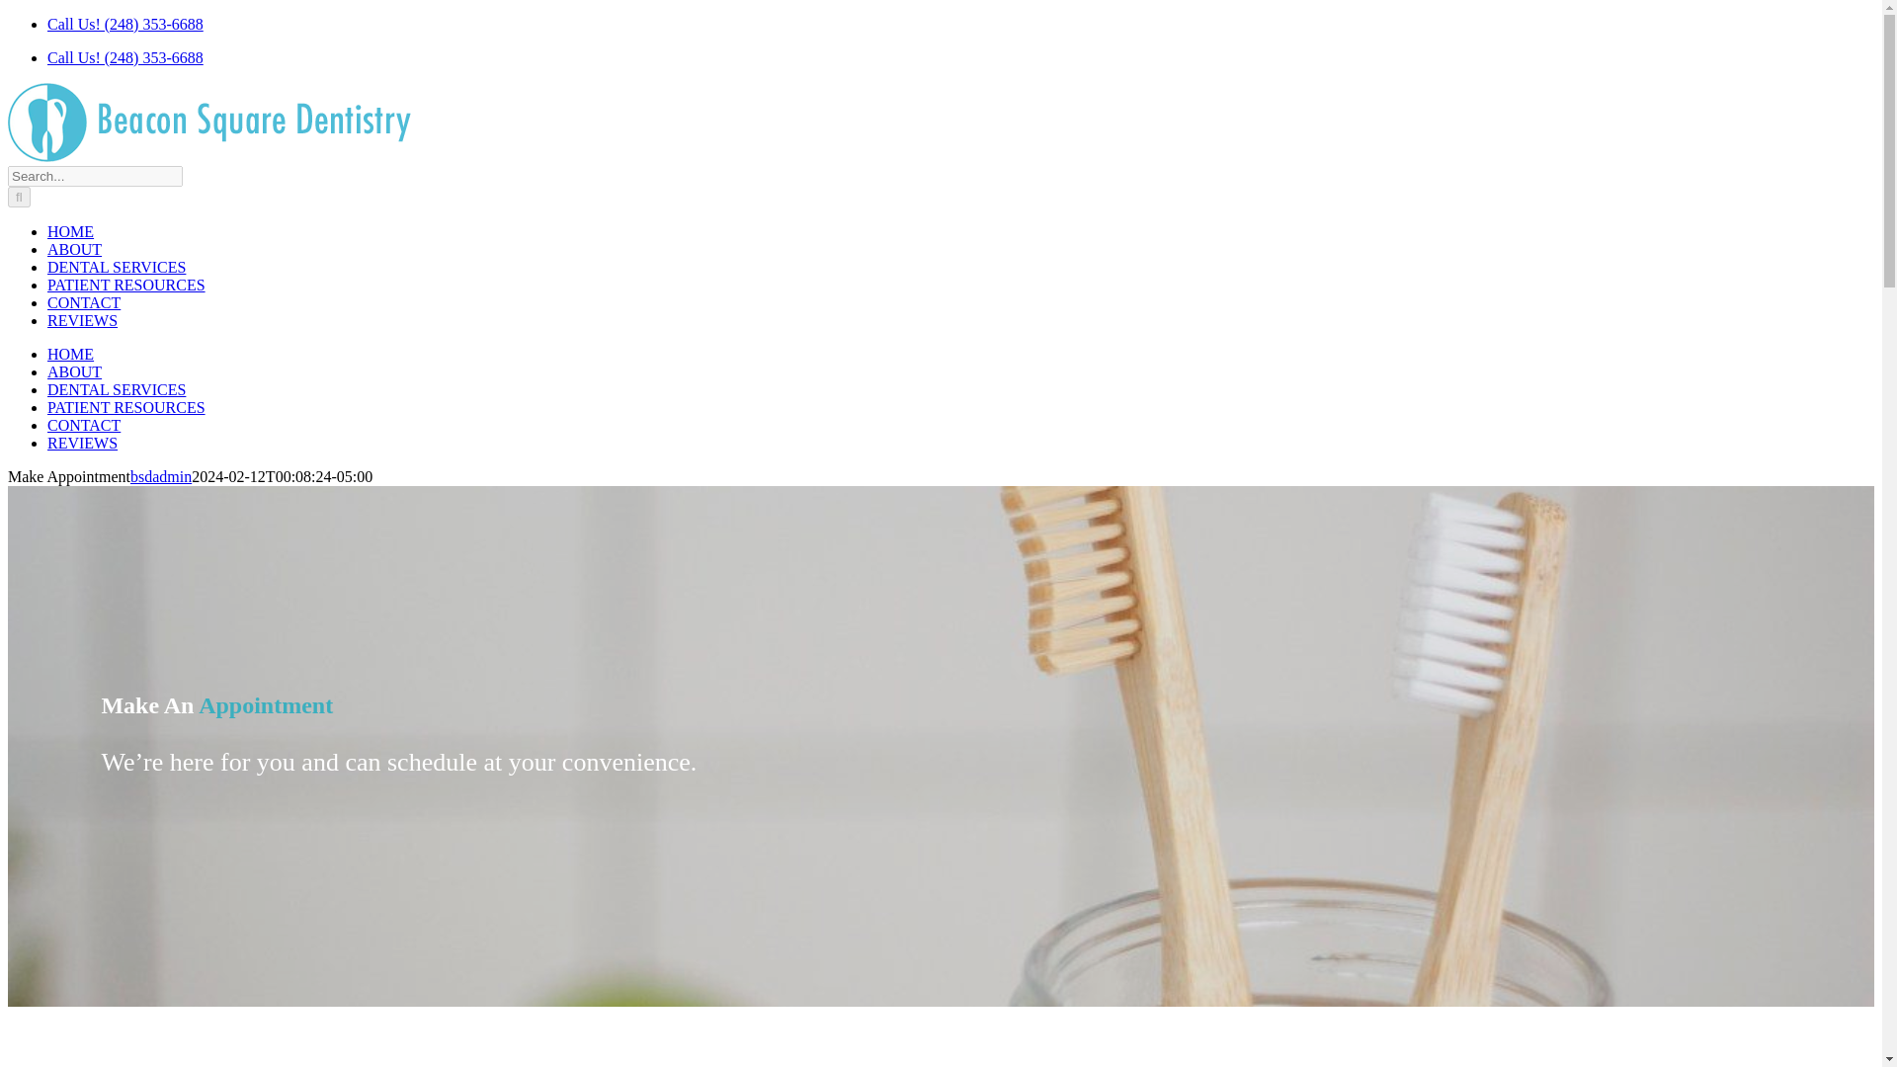 The width and height of the screenshot is (1897, 1067). Describe the element at coordinates (126, 285) in the screenshot. I see `PATIENT RESOURCES` at that location.